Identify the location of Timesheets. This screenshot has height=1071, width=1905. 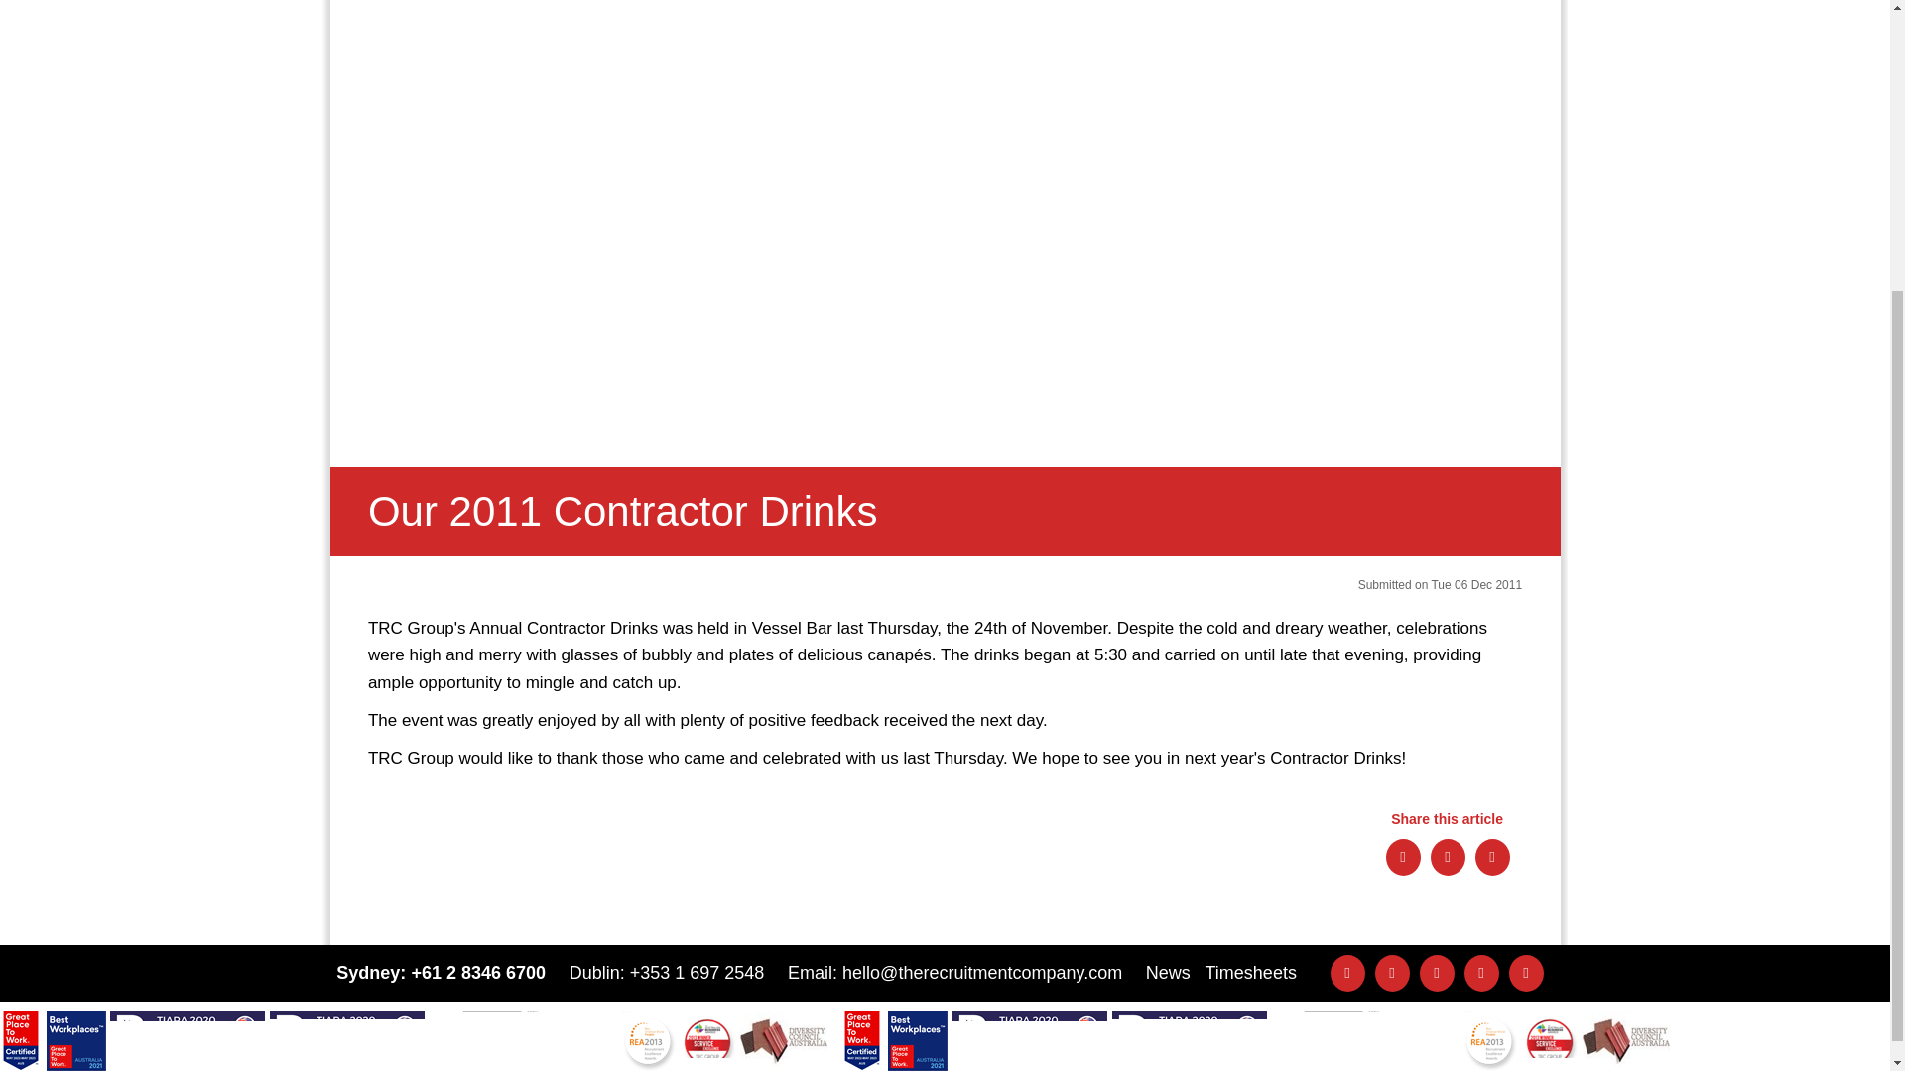
(1251, 972).